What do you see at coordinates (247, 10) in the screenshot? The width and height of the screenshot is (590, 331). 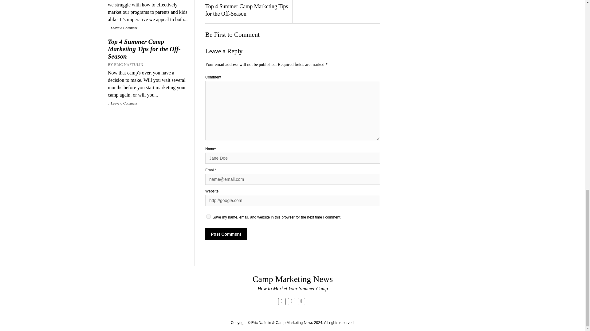 I see `Top 4 Summer Camp Marketing Tips for the Off-Season` at bounding box center [247, 10].